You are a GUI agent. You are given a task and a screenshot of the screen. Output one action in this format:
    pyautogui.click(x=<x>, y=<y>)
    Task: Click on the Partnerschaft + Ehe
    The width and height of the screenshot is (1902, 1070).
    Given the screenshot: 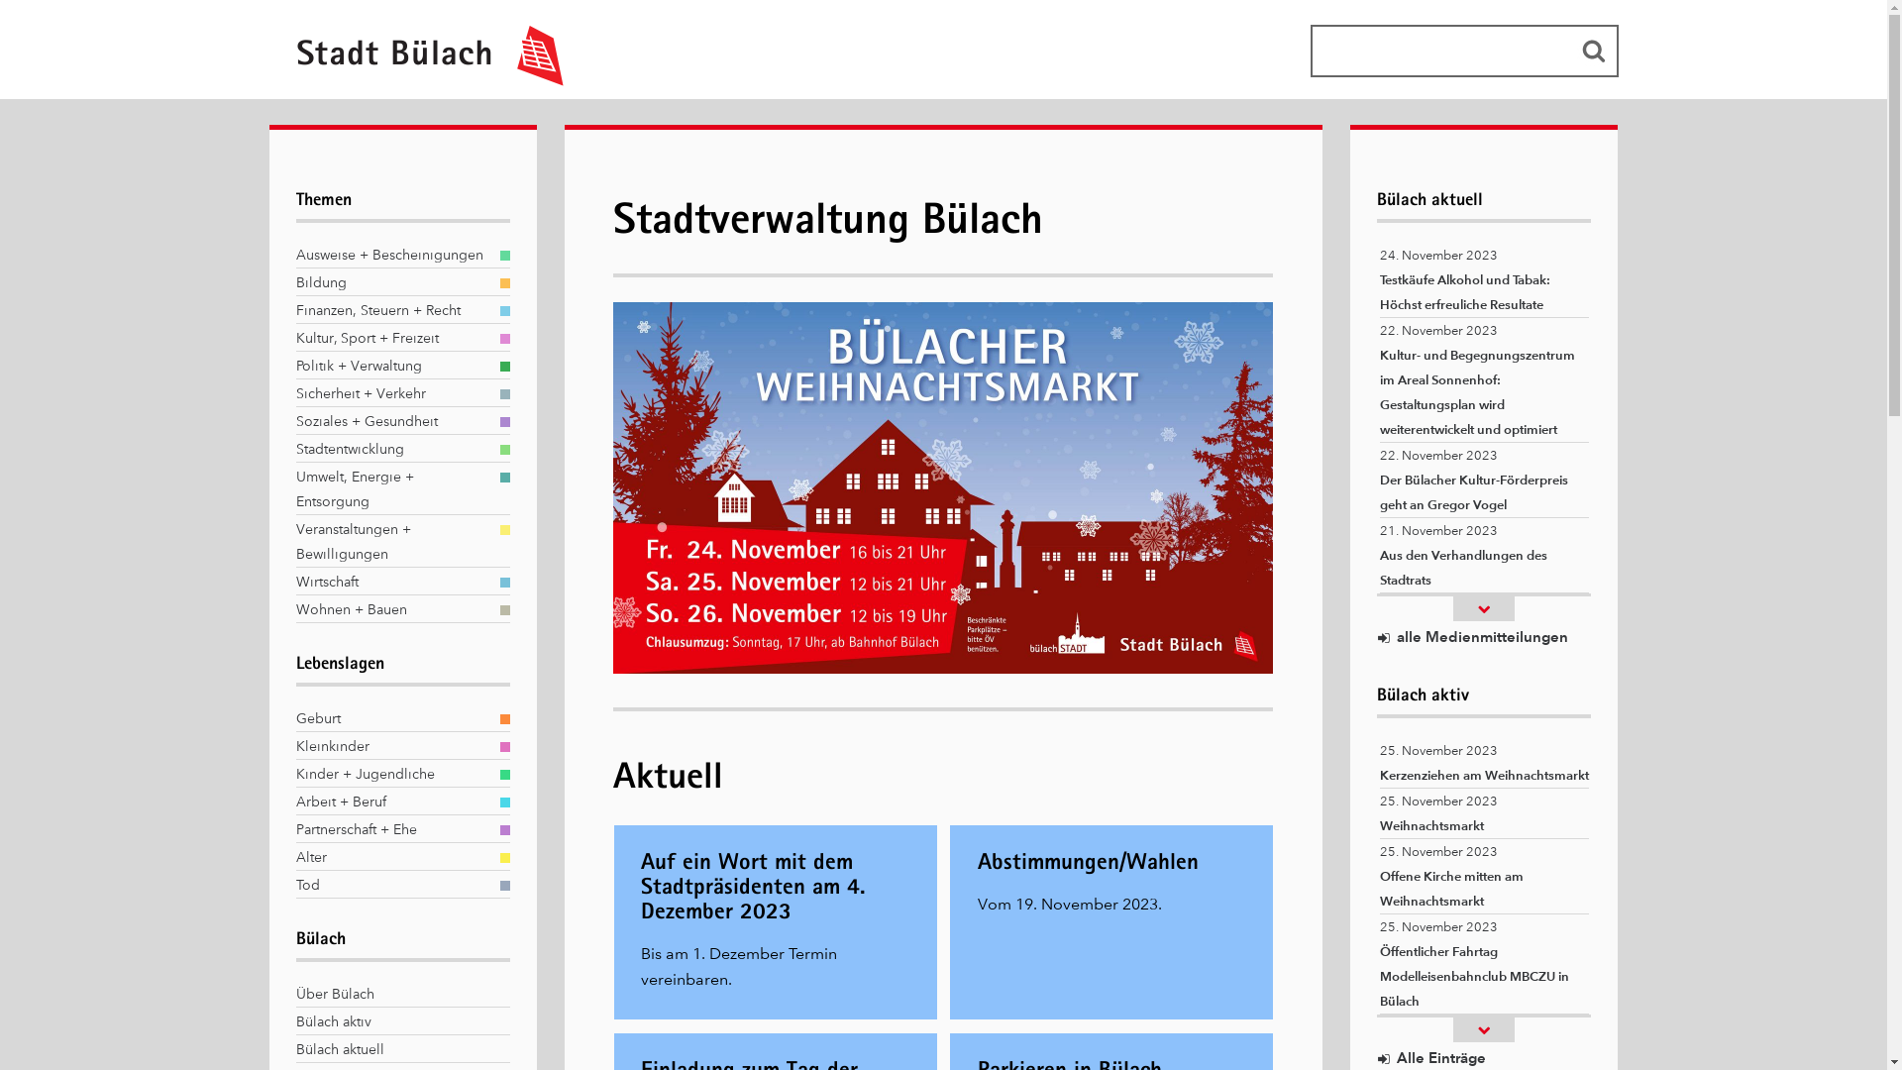 What is the action you would take?
    pyautogui.click(x=392, y=830)
    